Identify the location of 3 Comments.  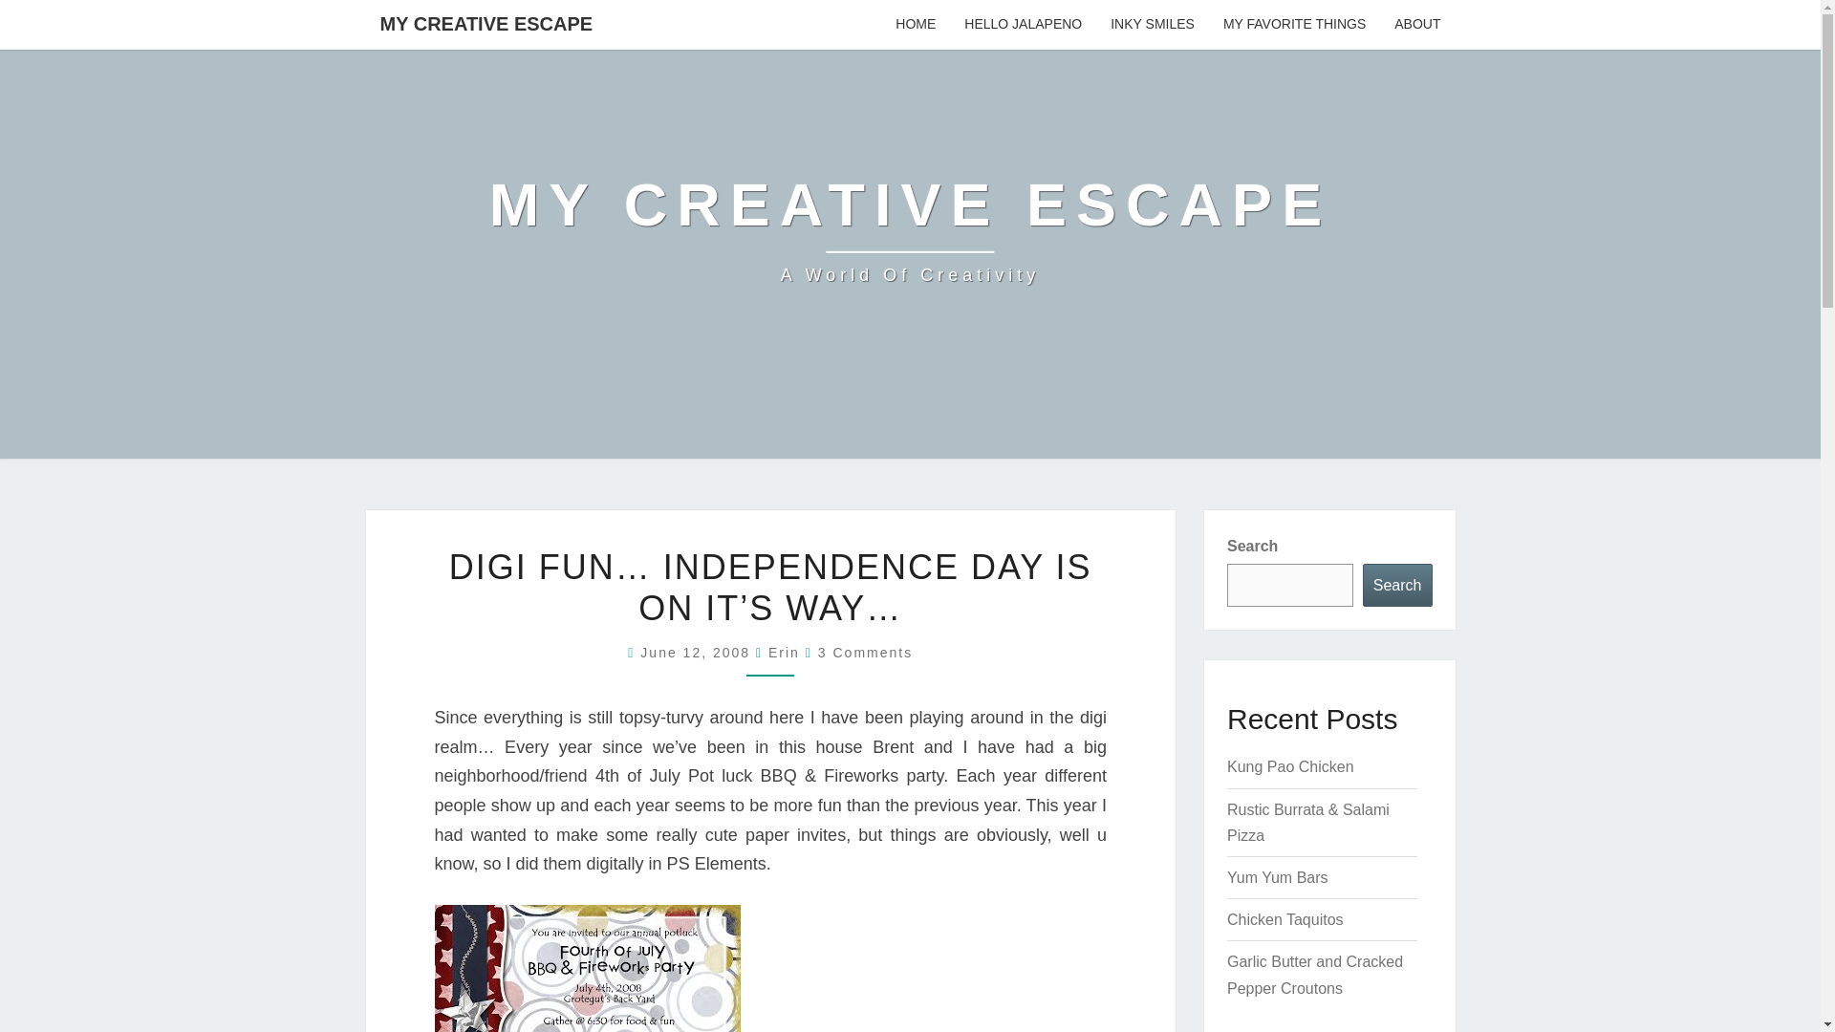
(865, 653).